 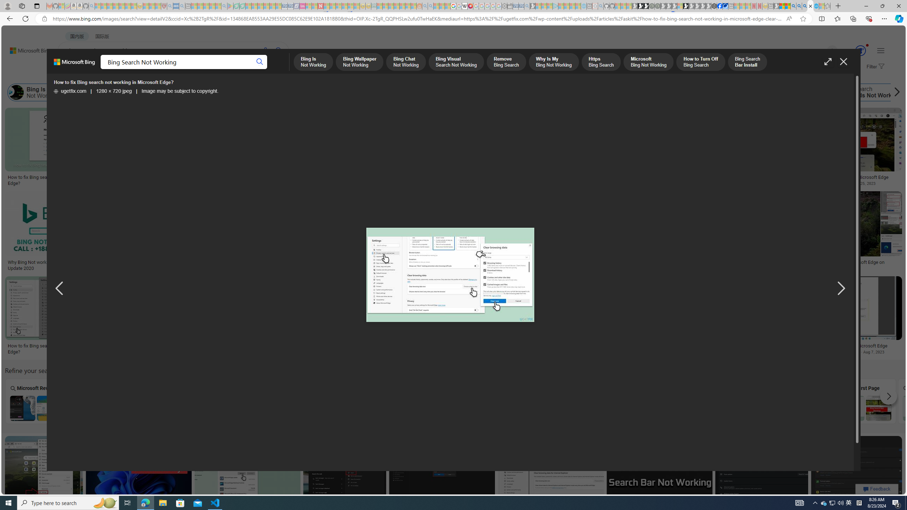 What do you see at coordinates (621, 92) in the screenshot?
I see `Bing Search Bar Install` at bounding box center [621, 92].